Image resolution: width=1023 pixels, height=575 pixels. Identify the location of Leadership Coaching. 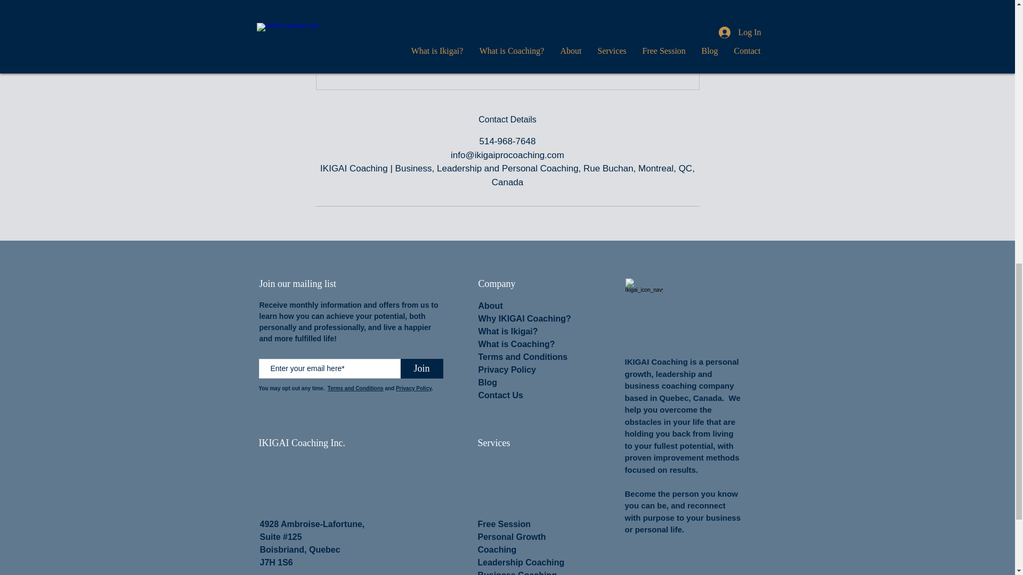
(521, 562).